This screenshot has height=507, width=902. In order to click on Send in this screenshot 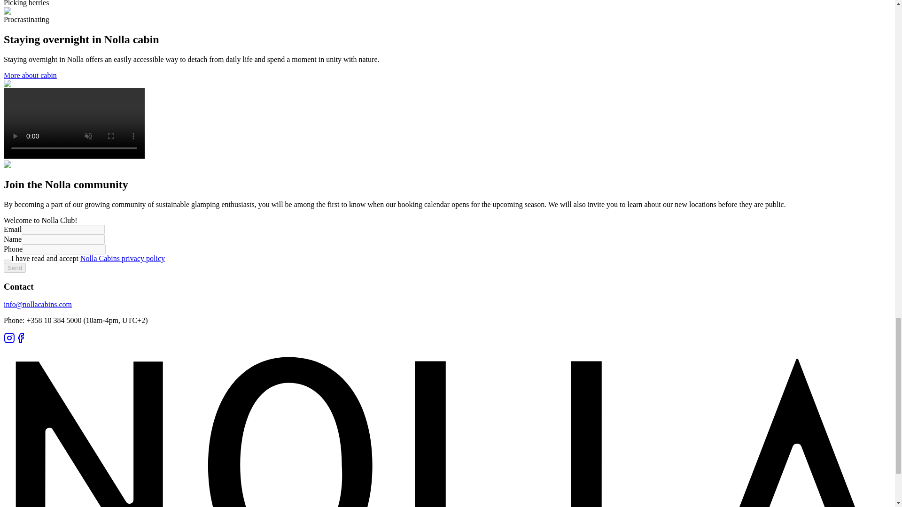, I will do `click(15, 268)`.